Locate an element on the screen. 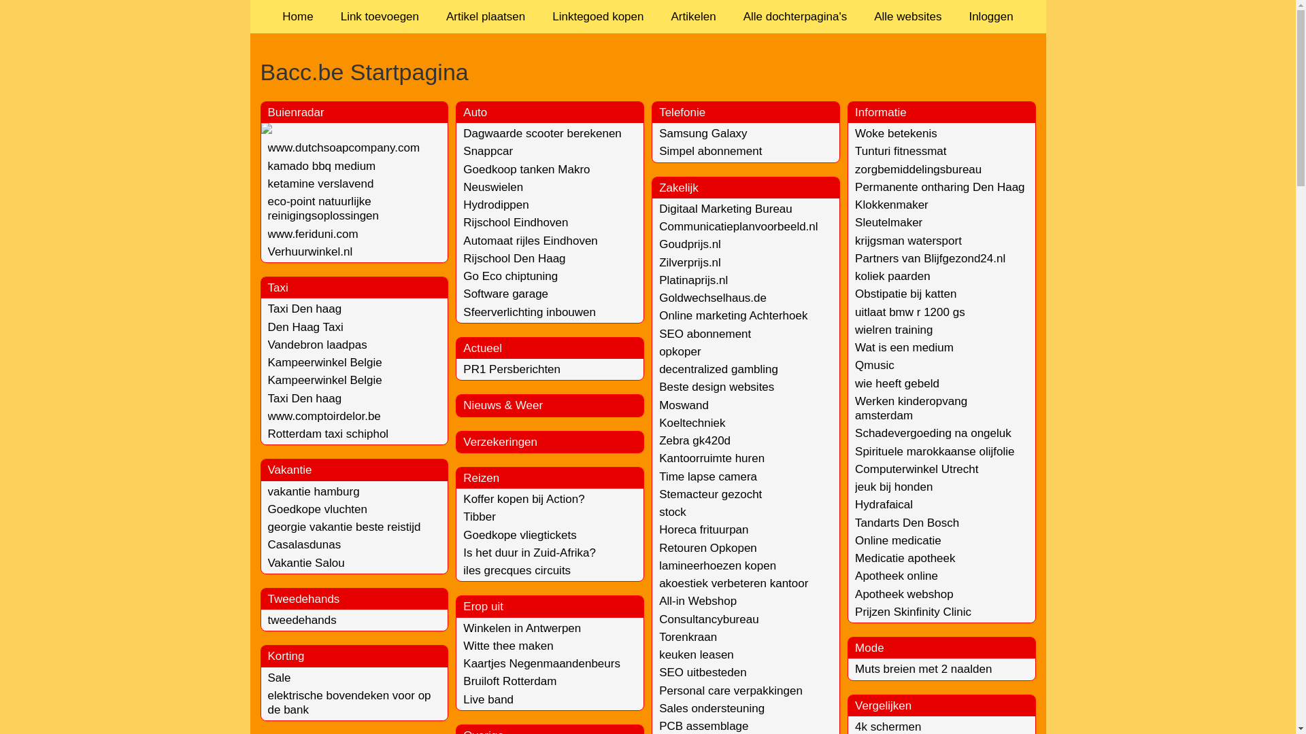 The image size is (1306, 734). Nieuws & Weer is located at coordinates (503, 405).